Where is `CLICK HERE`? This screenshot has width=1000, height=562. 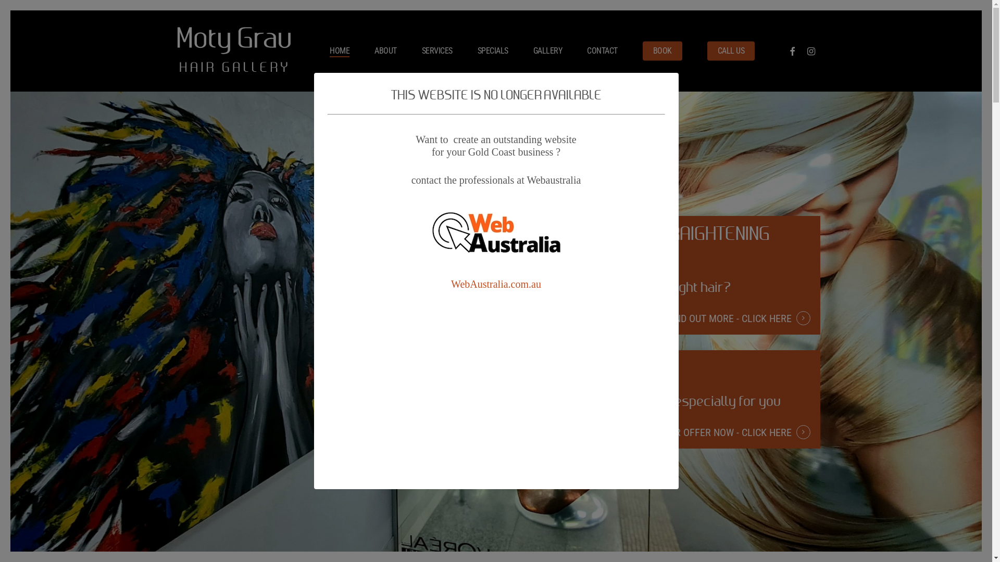 CLICK HERE is located at coordinates (776, 432).